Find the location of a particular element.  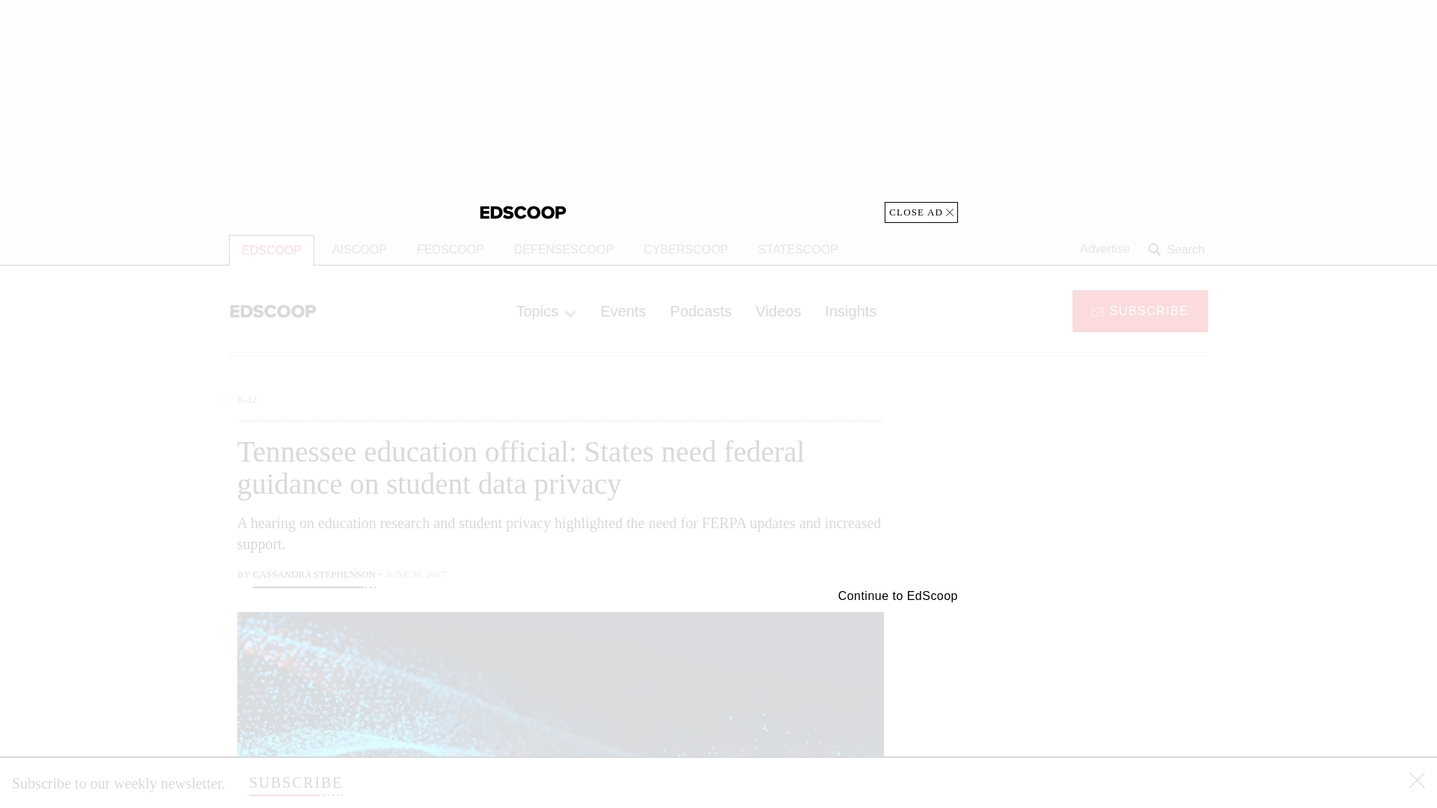

CYBERSCOOP is located at coordinates (686, 250).